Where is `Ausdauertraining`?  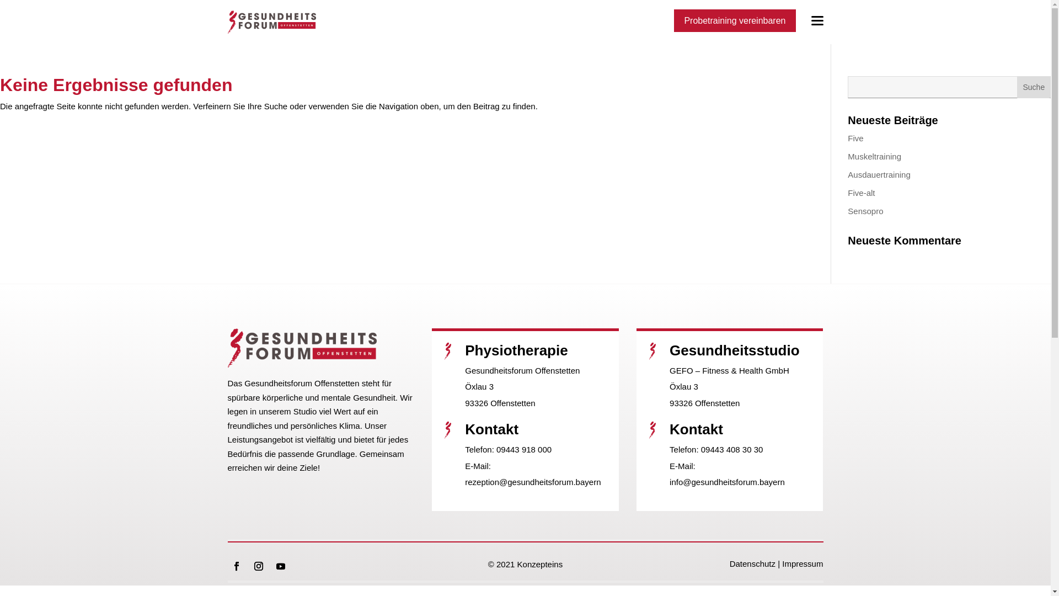
Ausdauertraining is located at coordinates (879, 174).